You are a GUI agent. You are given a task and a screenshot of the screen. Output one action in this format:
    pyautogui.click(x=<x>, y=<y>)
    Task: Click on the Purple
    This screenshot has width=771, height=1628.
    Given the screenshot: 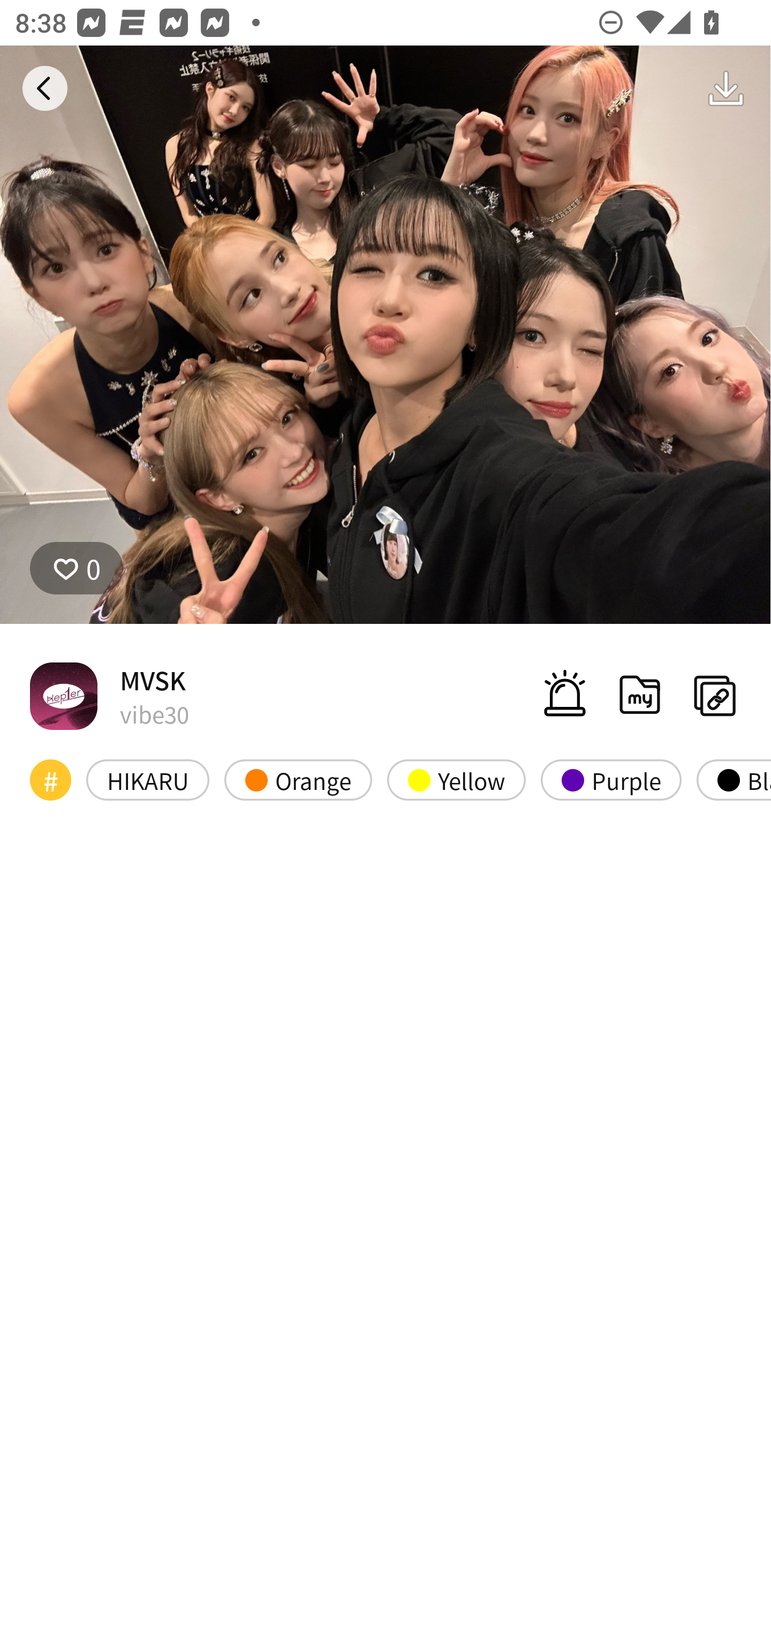 What is the action you would take?
    pyautogui.click(x=610, y=780)
    